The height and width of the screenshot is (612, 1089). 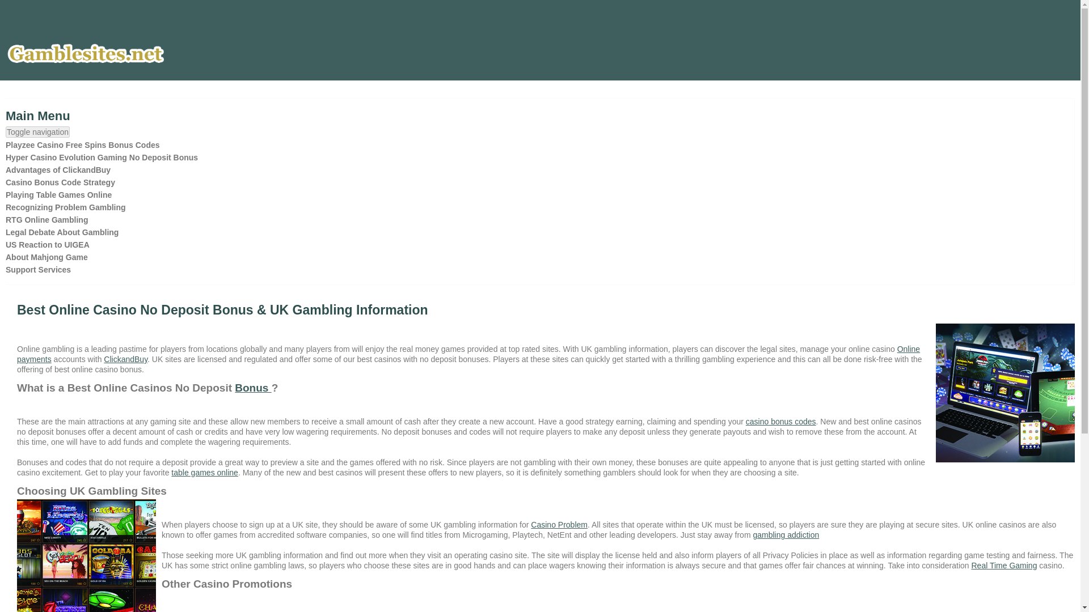 I want to click on casino bonus codes, so click(x=780, y=421).